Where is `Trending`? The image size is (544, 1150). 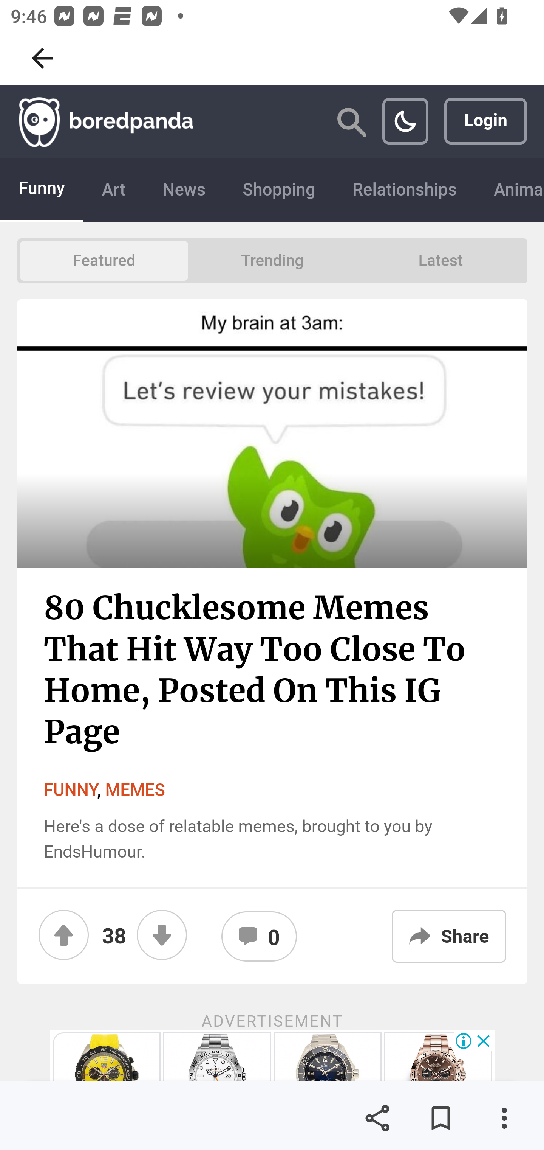 Trending is located at coordinates (272, 261).